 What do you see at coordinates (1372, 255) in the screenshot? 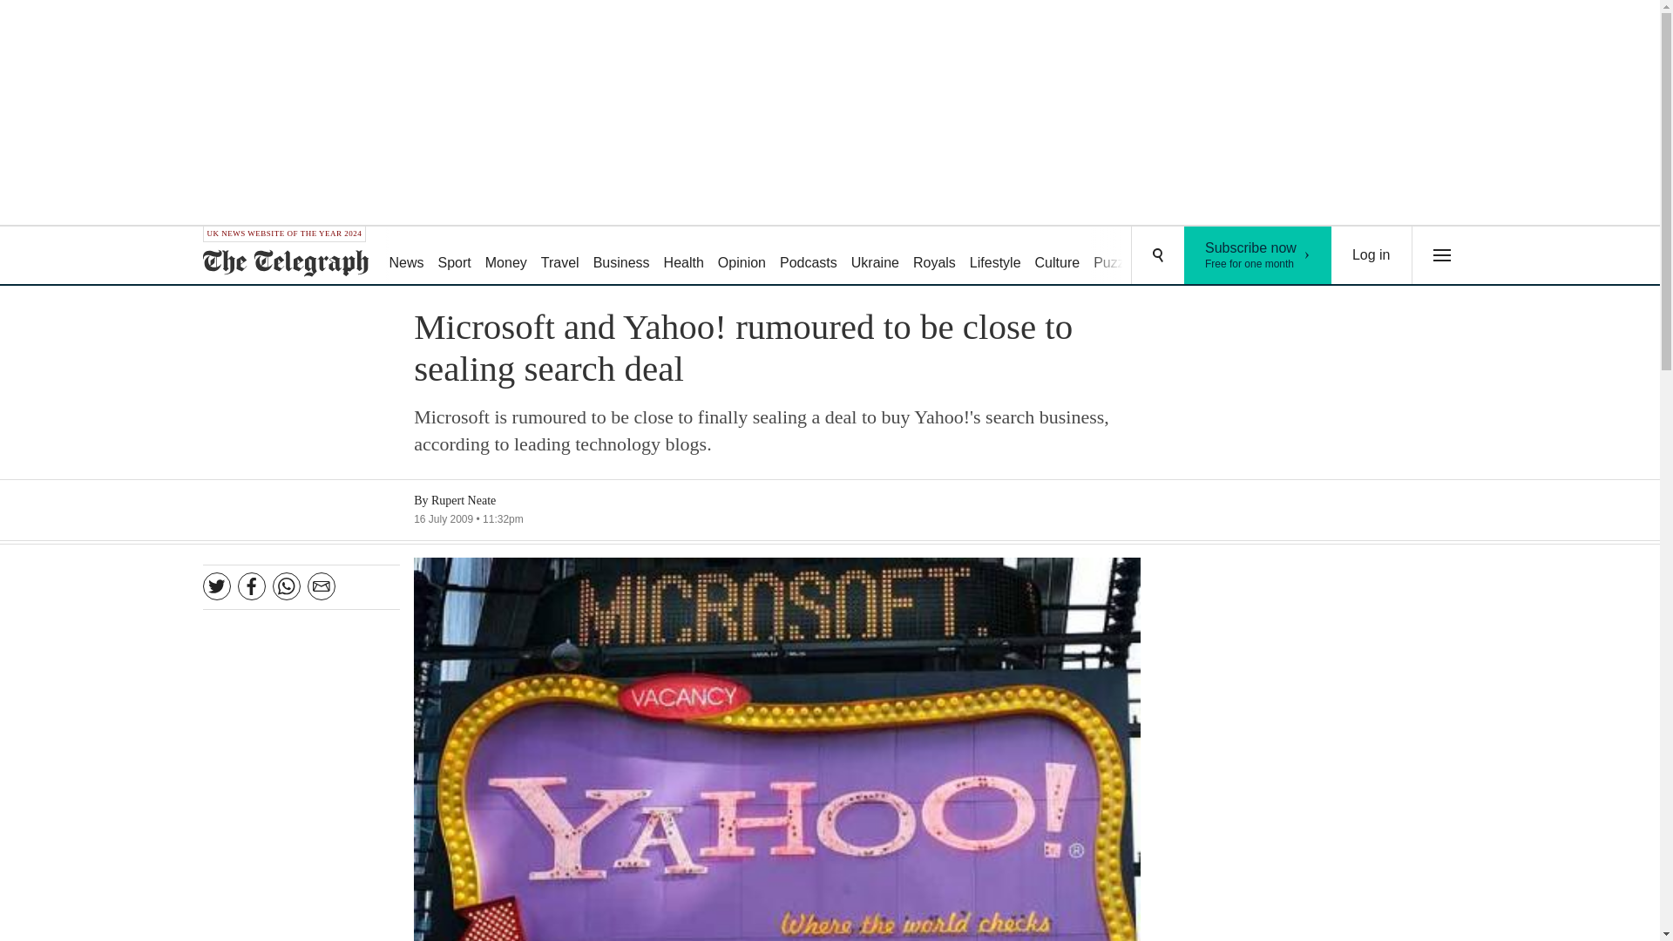
I see `Puzzles` at bounding box center [1372, 255].